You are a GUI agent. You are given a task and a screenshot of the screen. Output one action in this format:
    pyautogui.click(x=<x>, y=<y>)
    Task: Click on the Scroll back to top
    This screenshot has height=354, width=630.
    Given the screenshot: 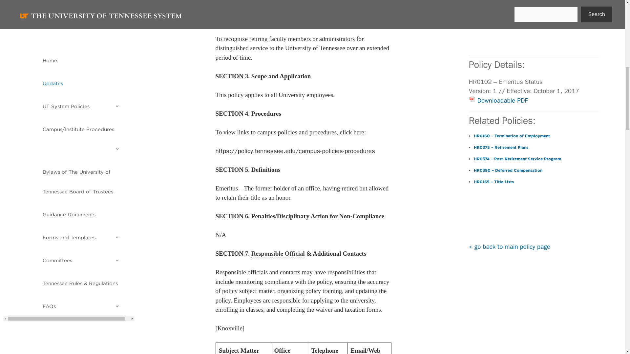 What is the action you would take?
    pyautogui.click(x=609, y=311)
    